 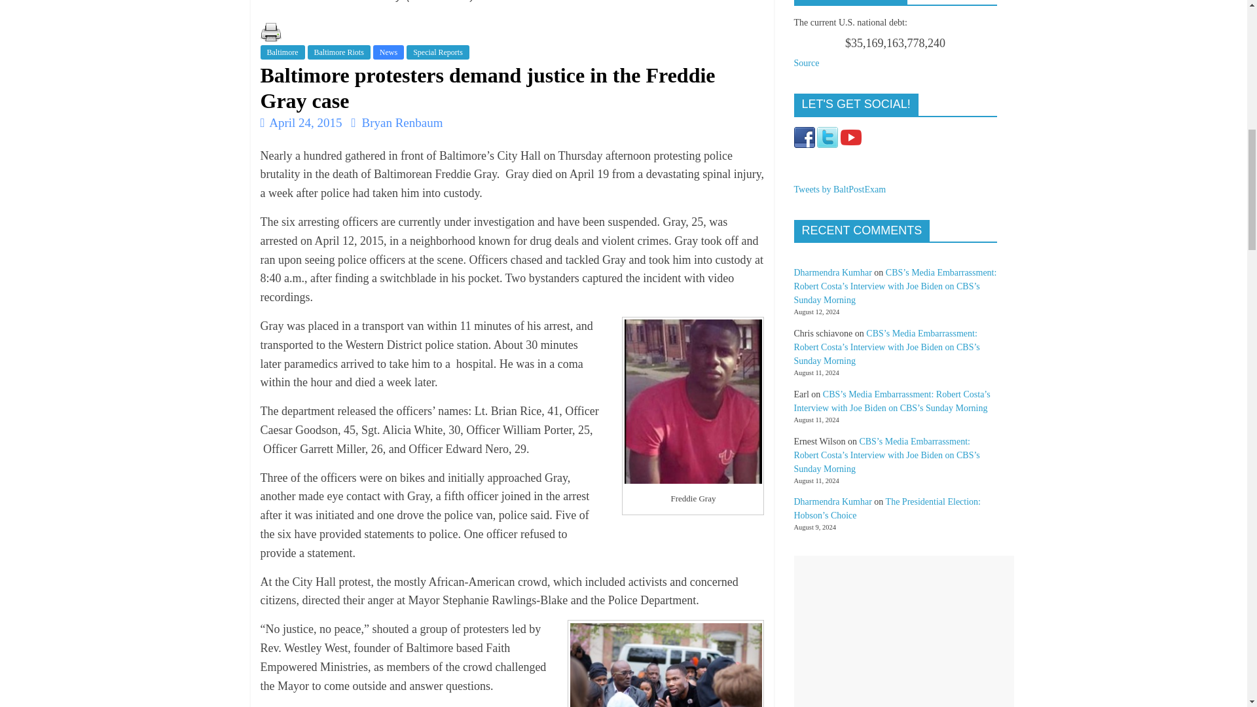 What do you see at coordinates (806, 63) in the screenshot?
I see `Source` at bounding box center [806, 63].